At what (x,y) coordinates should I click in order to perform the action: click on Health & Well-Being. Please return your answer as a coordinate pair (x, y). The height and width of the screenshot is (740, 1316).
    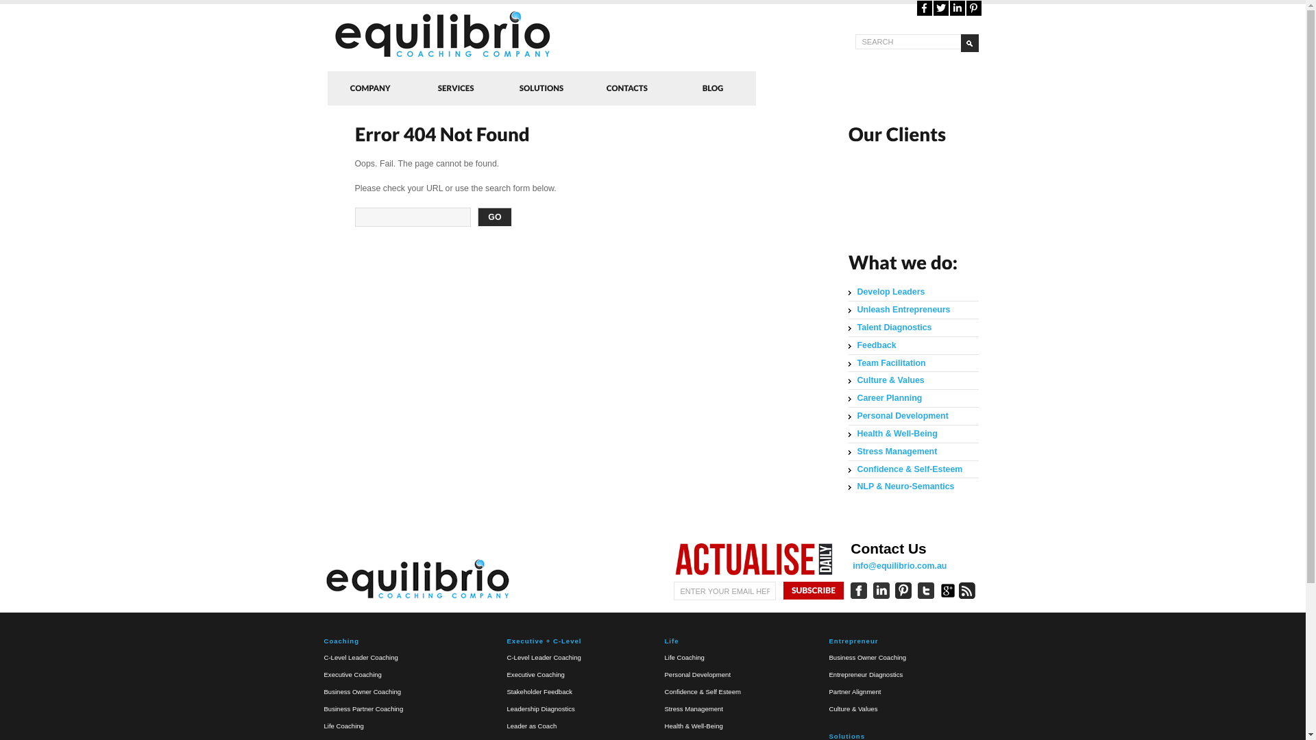
    Looking at the image, I should click on (694, 726).